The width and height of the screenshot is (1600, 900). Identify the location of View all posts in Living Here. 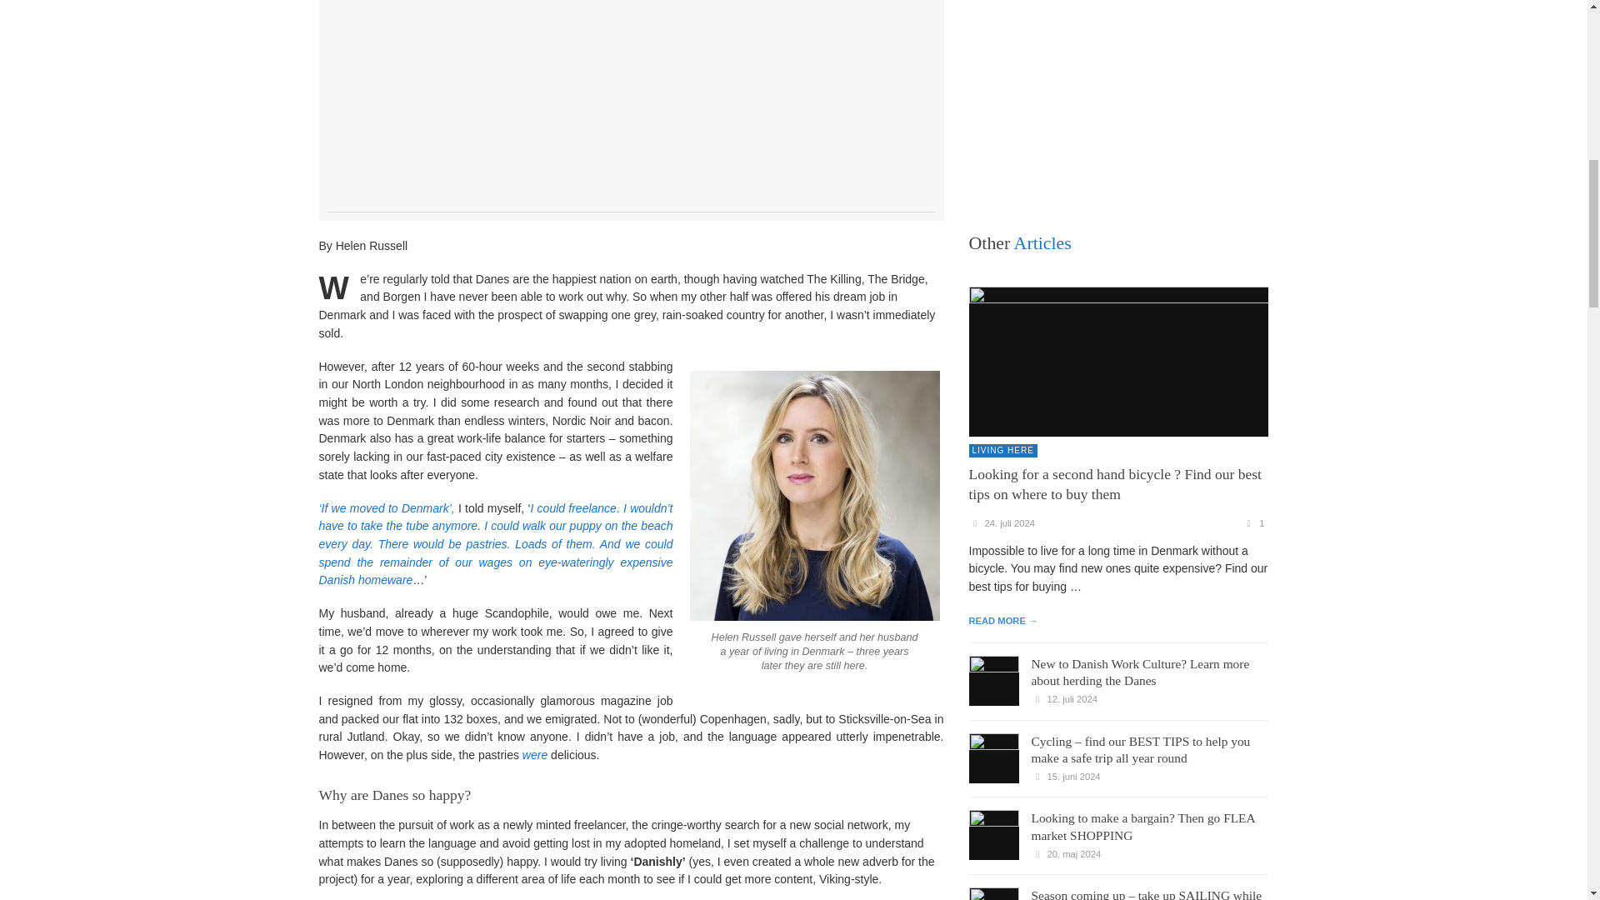
(1002, 450).